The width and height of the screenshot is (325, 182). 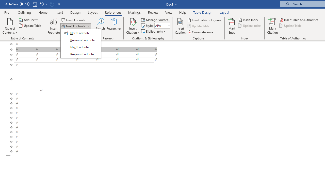 I want to click on Add Text, so click(x=29, y=20).